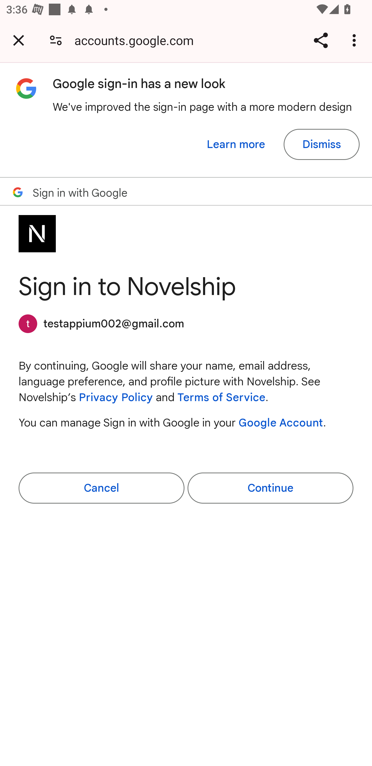  What do you see at coordinates (56, 40) in the screenshot?
I see `Connection is secure` at bounding box center [56, 40].